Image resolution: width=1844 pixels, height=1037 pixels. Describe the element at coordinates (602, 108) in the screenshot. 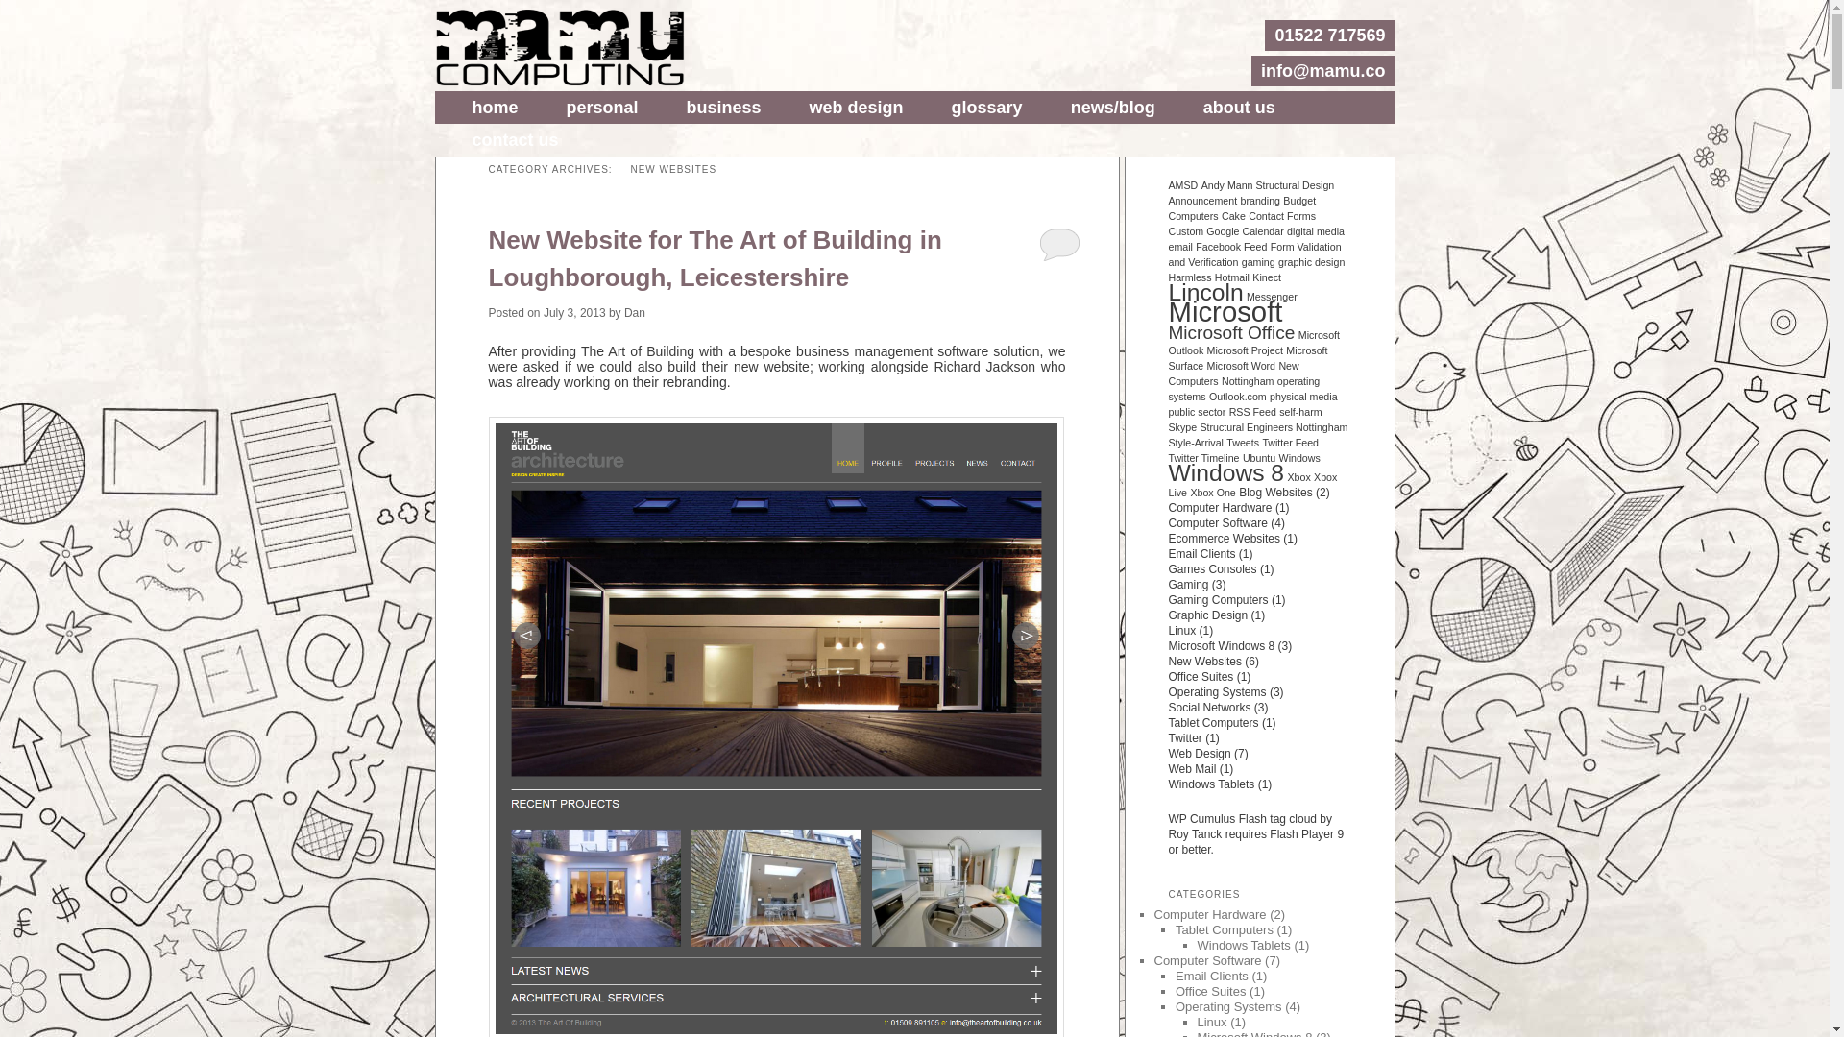

I see `personal` at that location.